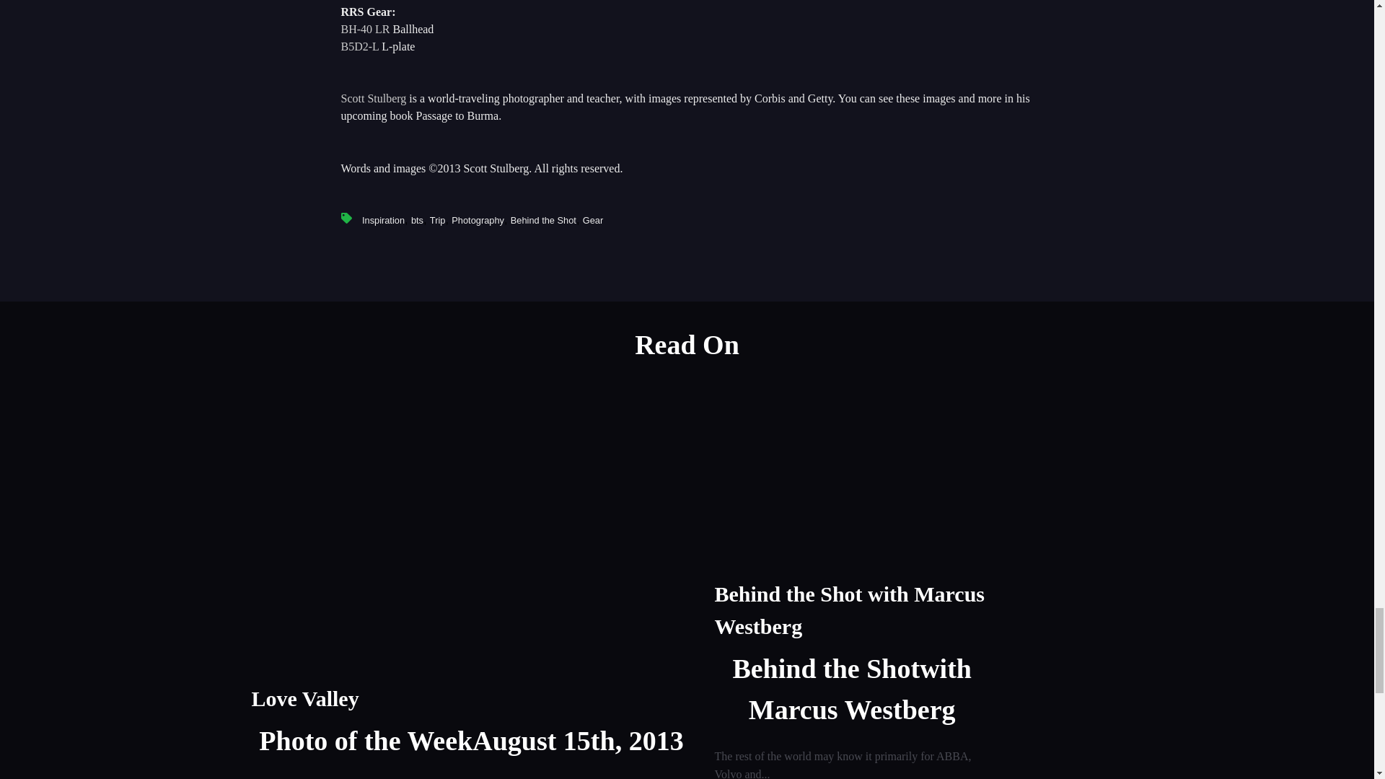  I want to click on Photography, so click(478, 221).